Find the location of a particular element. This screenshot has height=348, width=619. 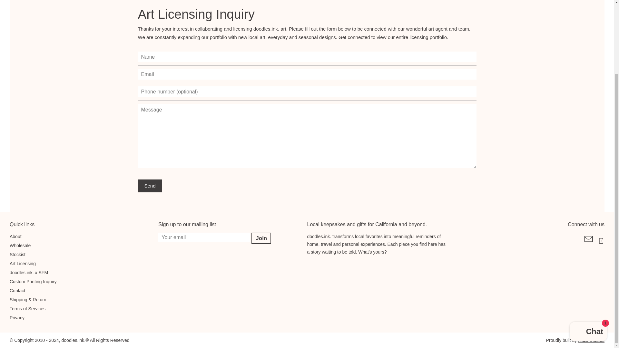

Join is located at coordinates (261, 238).